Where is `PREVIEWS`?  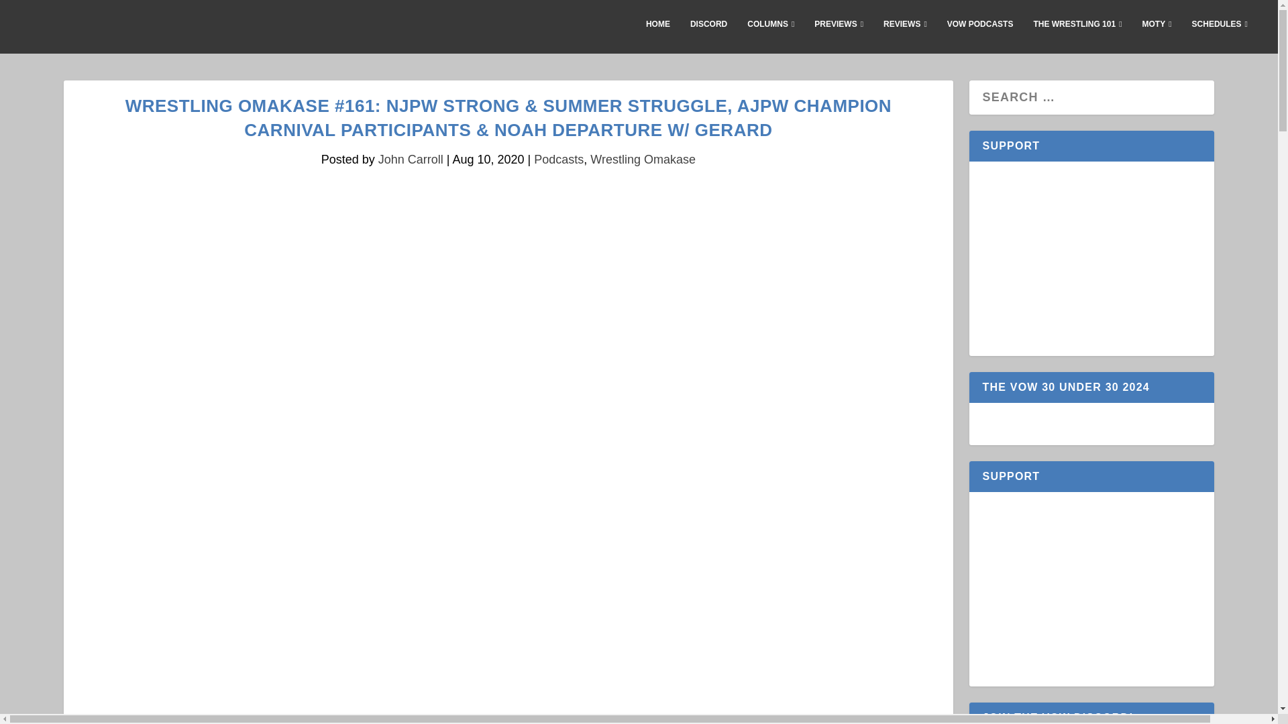 PREVIEWS is located at coordinates (839, 35).